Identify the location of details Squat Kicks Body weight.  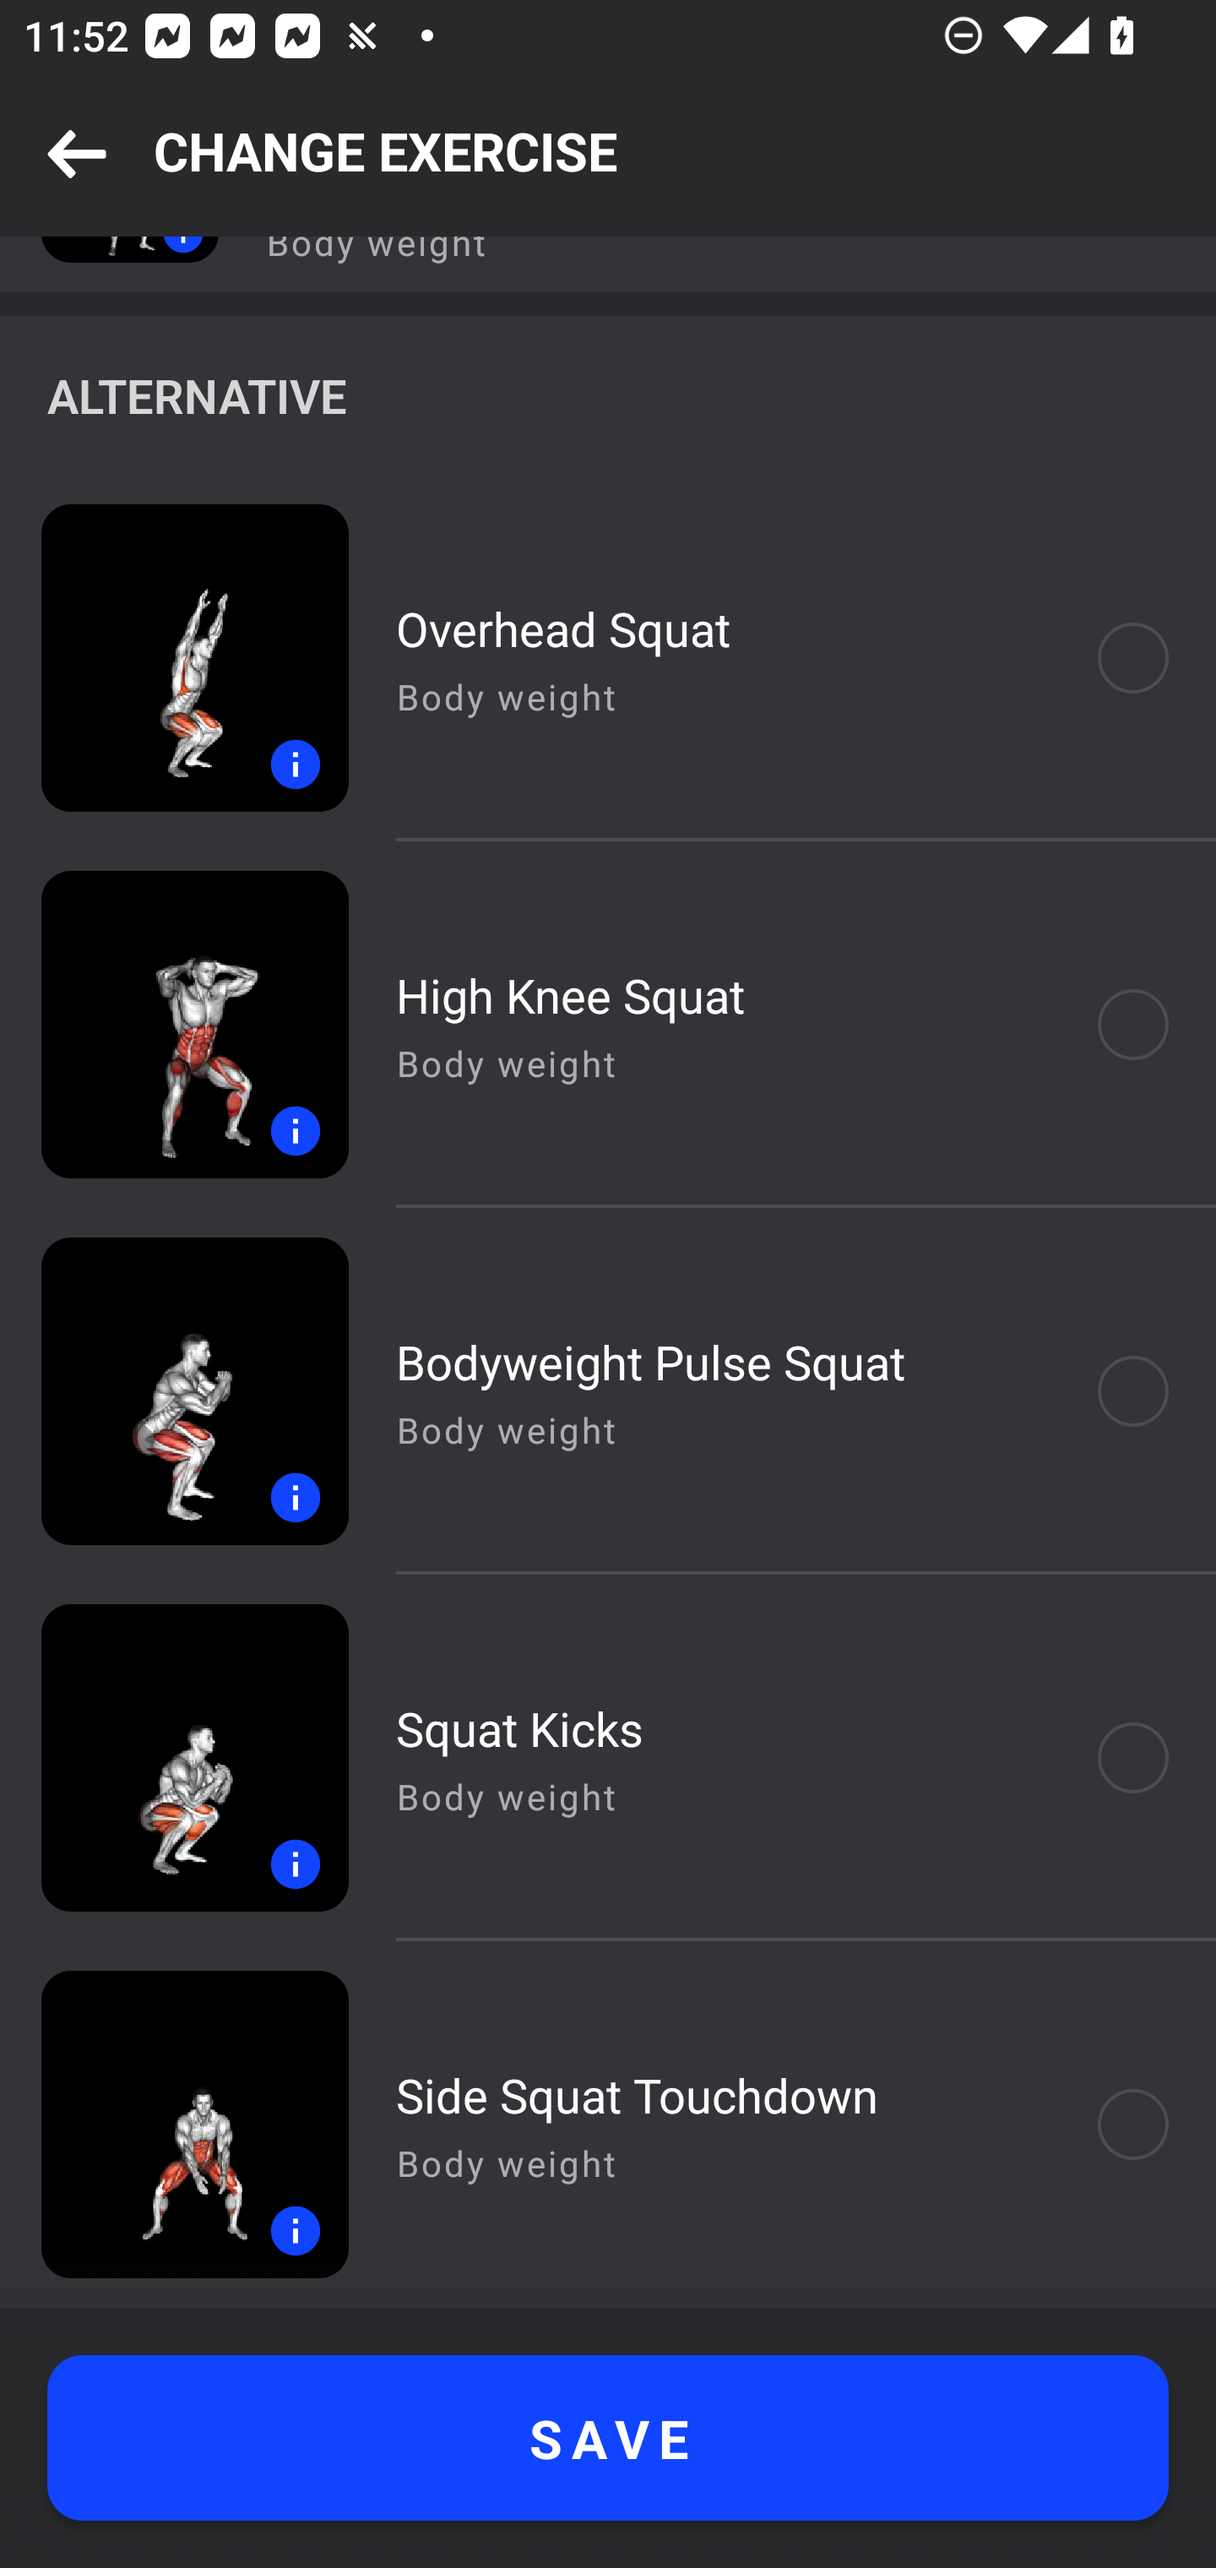
(608, 1757).